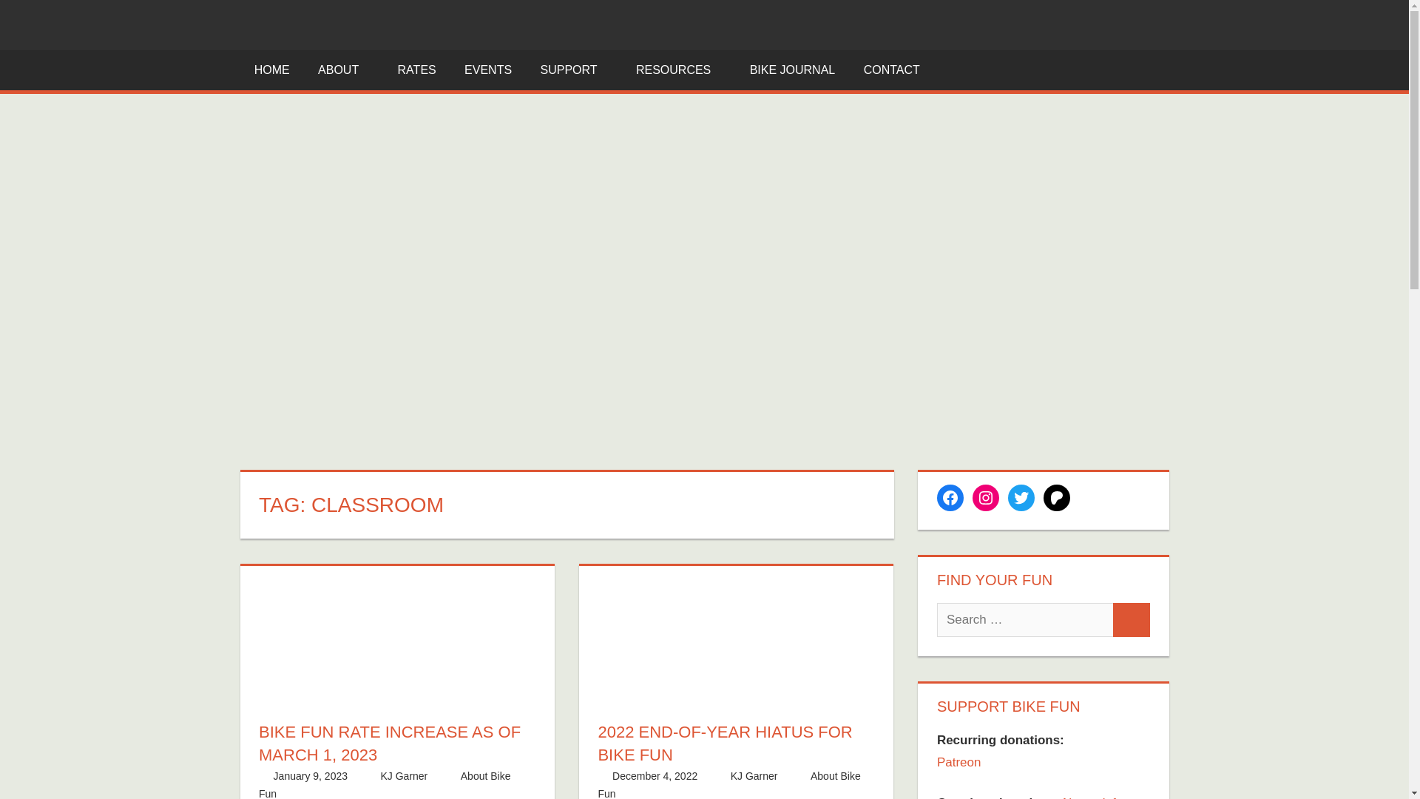  Describe the element at coordinates (573, 70) in the screenshot. I see `SUPPORT` at that location.